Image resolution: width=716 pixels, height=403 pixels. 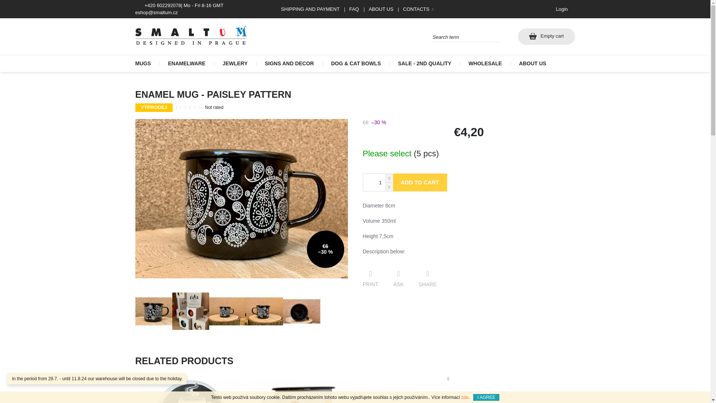 What do you see at coordinates (372, 182) in the screenshot?
I see `1` at bounding box center [372, 182].